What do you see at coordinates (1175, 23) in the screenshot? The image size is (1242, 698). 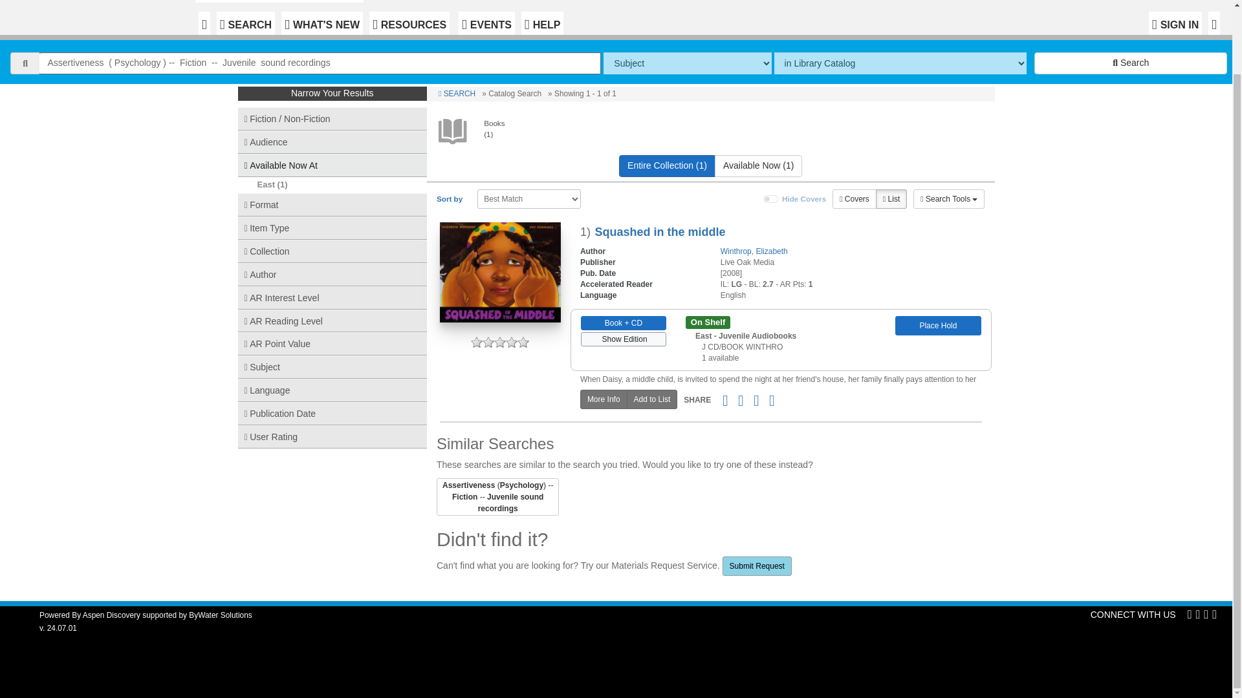 I see `Login` at bounding box center [1175, 23].